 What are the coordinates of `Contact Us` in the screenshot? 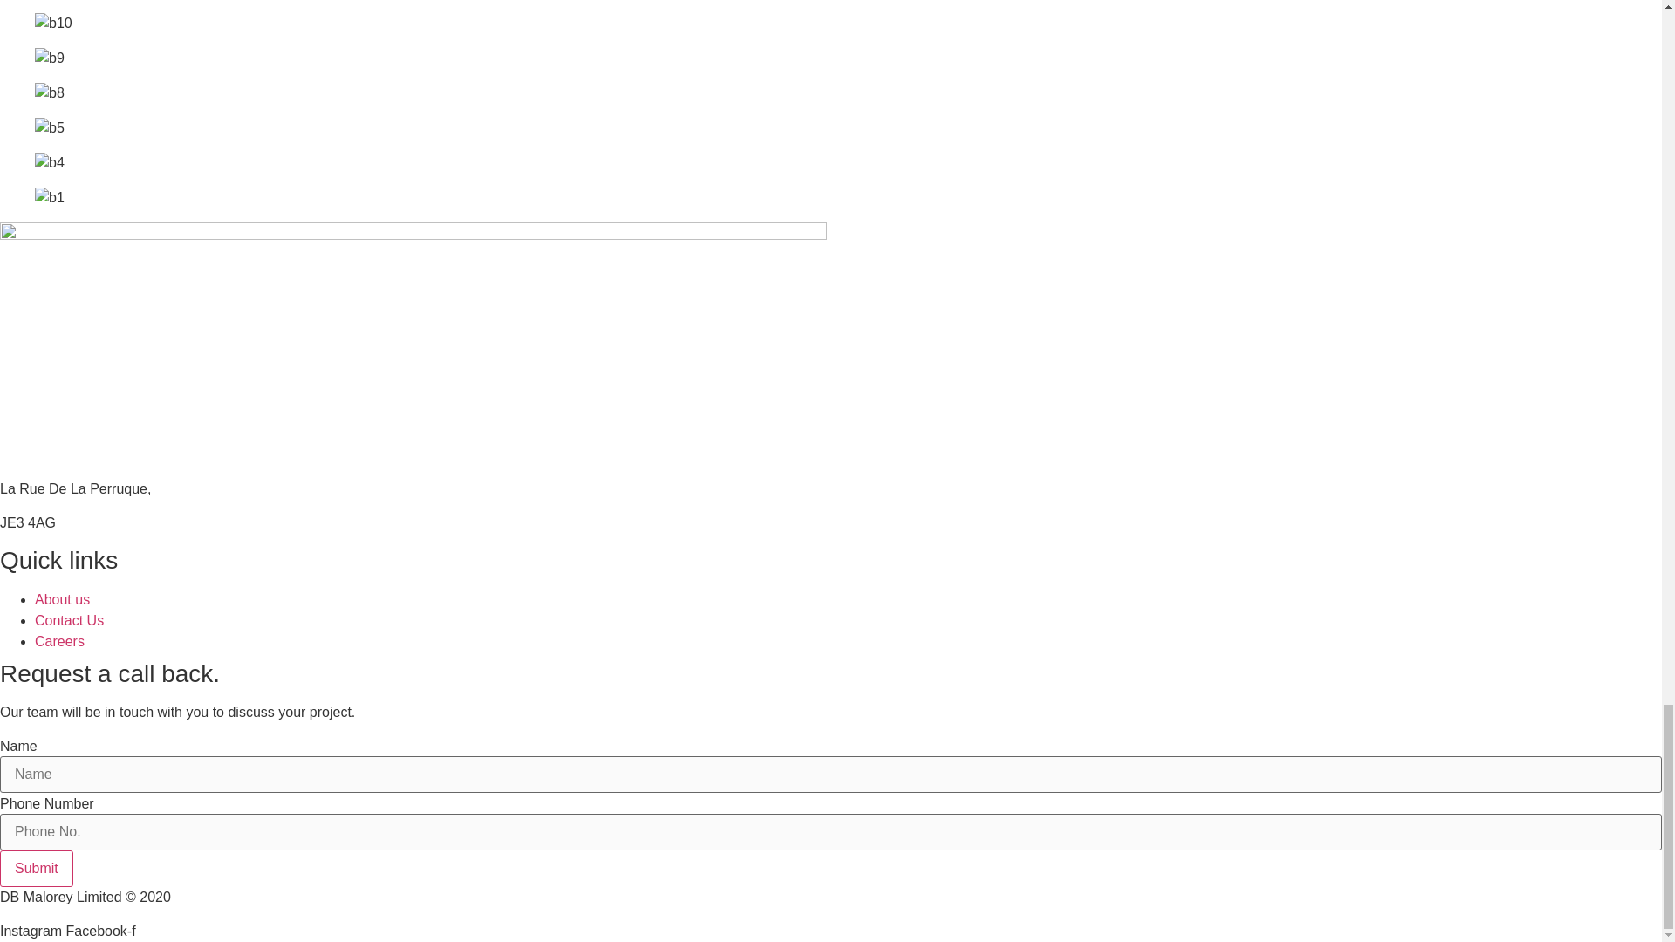 It's located at (70, 621).